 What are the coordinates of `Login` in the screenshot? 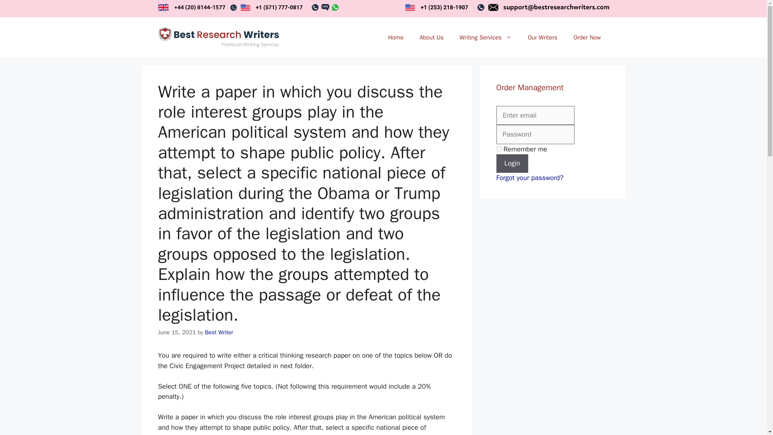 It's located at (512, 164).